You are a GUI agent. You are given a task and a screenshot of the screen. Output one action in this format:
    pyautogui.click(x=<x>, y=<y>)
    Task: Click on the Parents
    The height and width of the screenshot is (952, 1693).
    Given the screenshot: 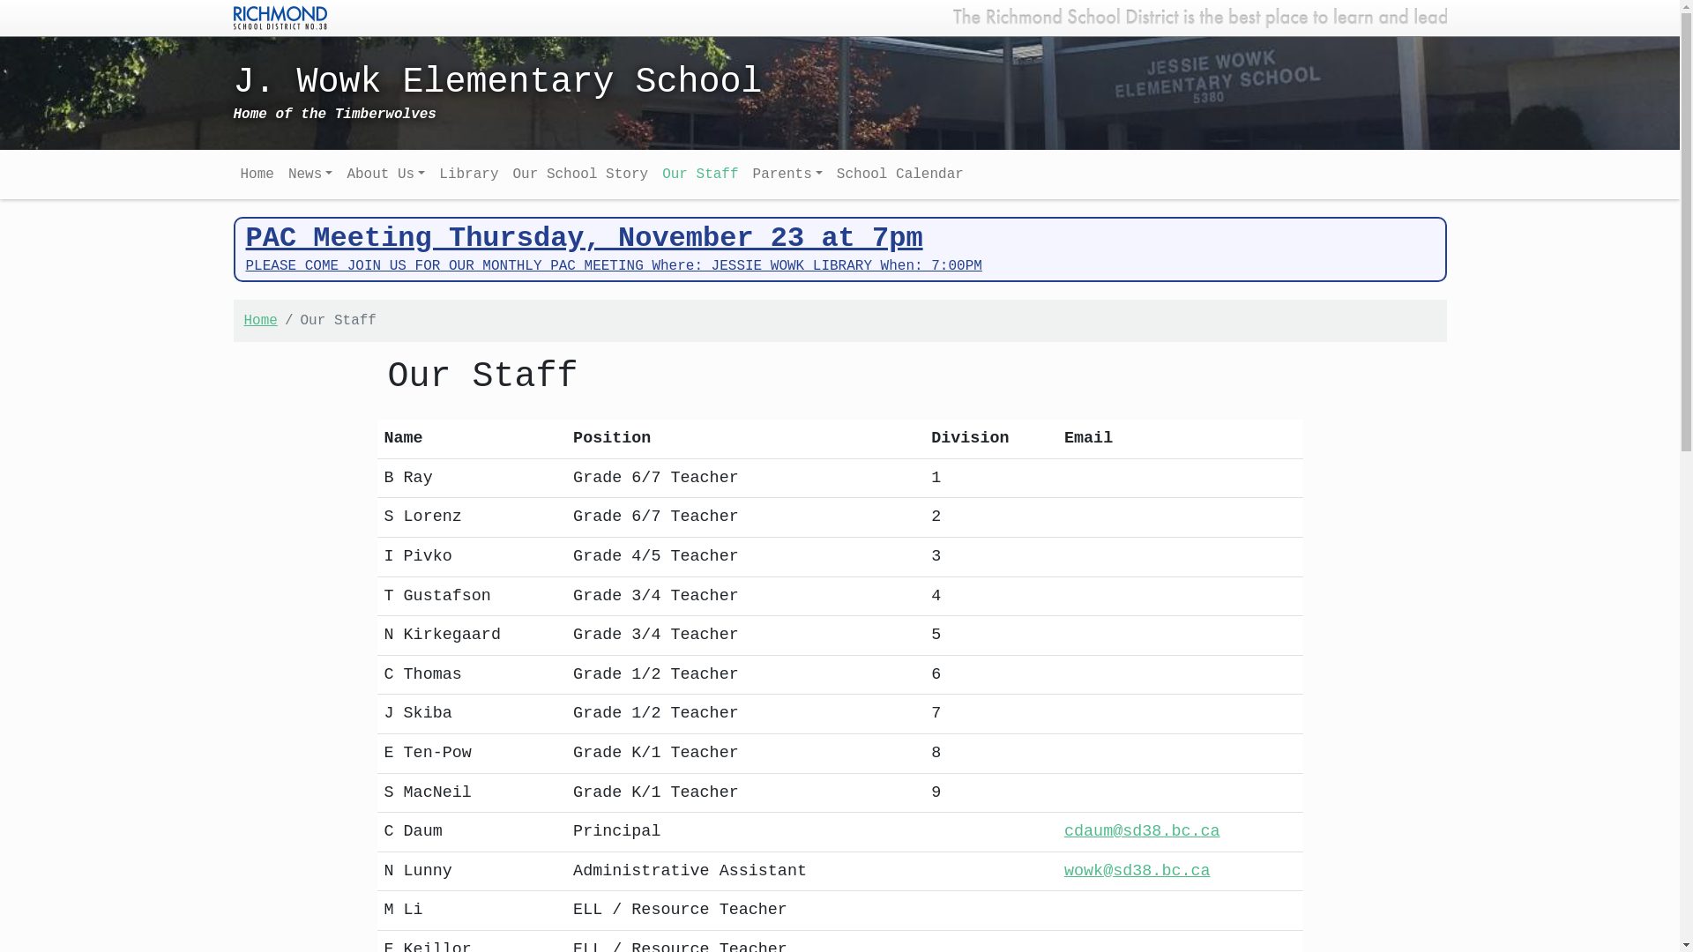 What is the action you would take?
    pyautogui.click(x=788, y=175)
    